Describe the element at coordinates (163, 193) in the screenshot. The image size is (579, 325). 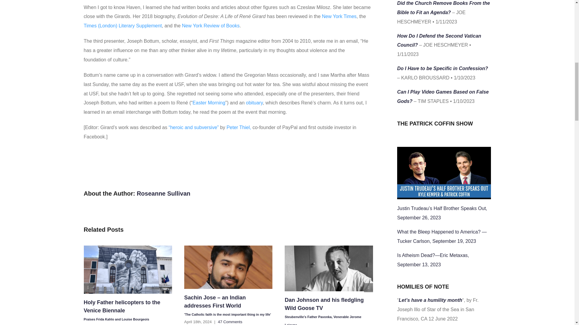
I see `Posts by Roseanne Sullivan` at that location.